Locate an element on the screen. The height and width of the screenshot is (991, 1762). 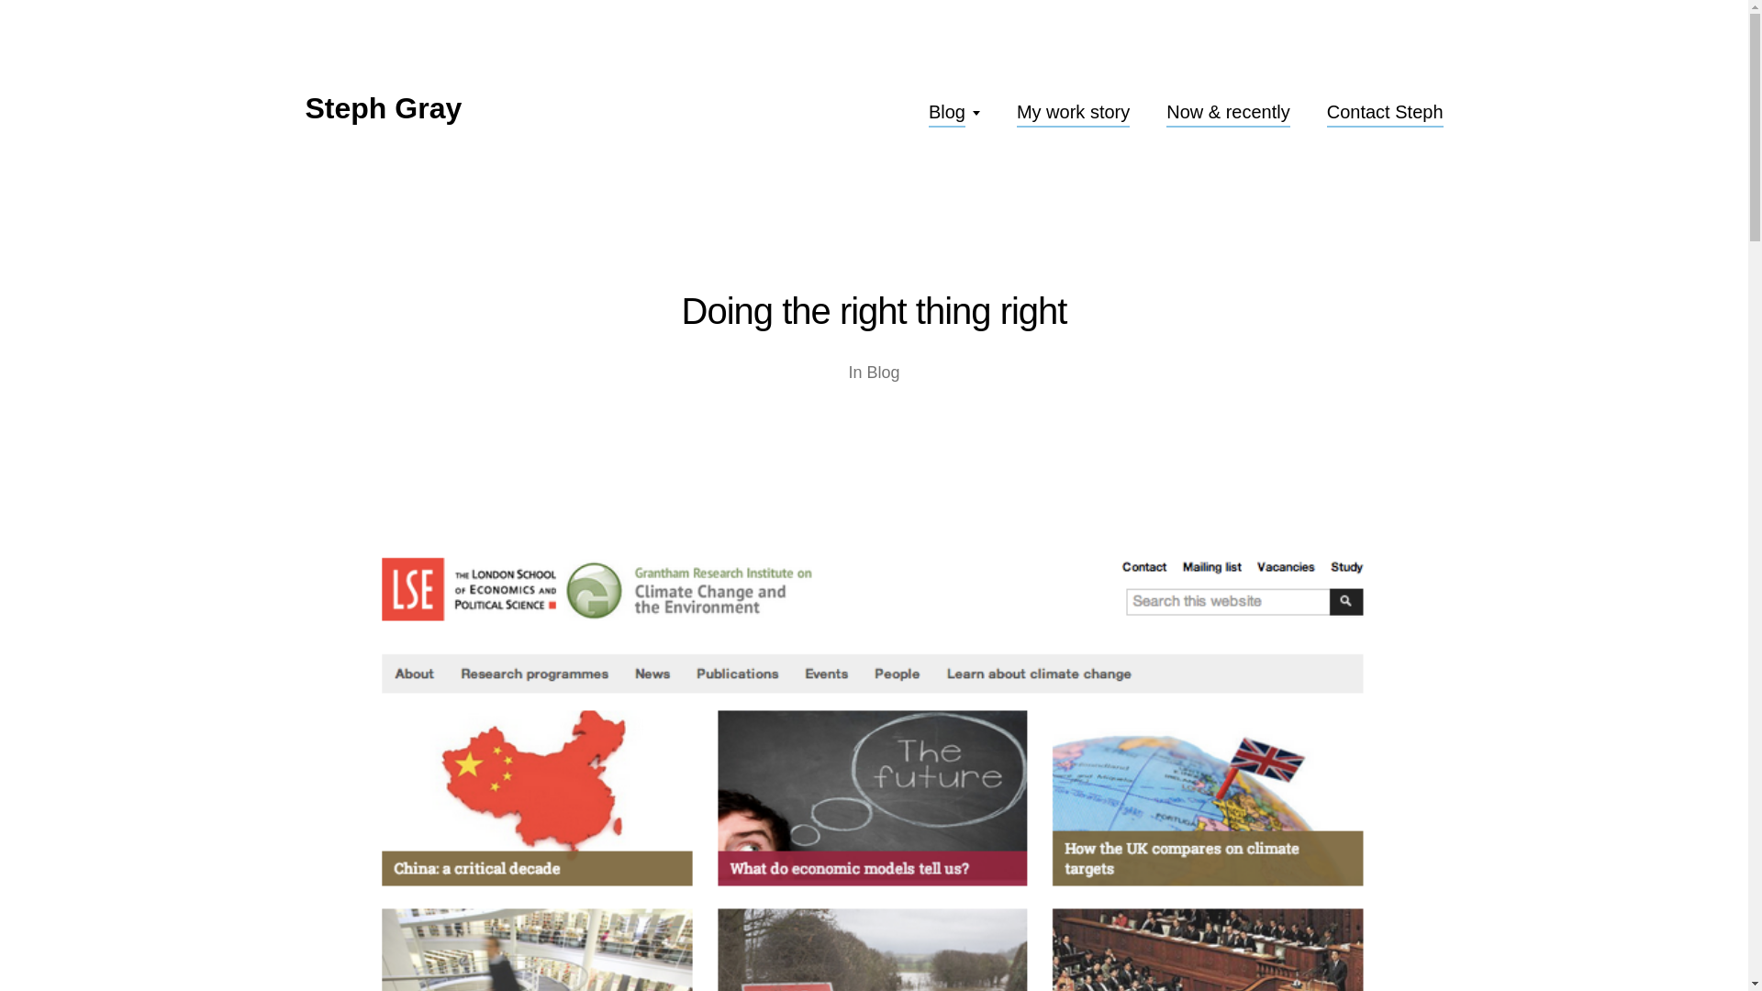
Steph Gray is located at coordinates (384, 108).